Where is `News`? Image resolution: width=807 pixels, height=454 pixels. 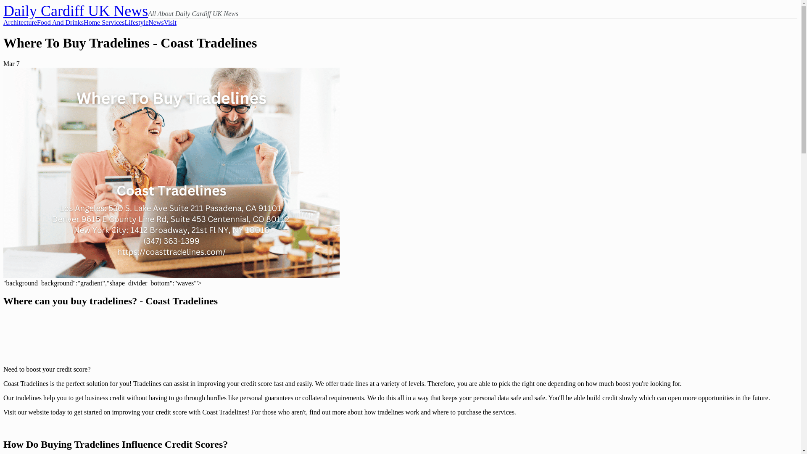
News is located at coordinates (156, 23).